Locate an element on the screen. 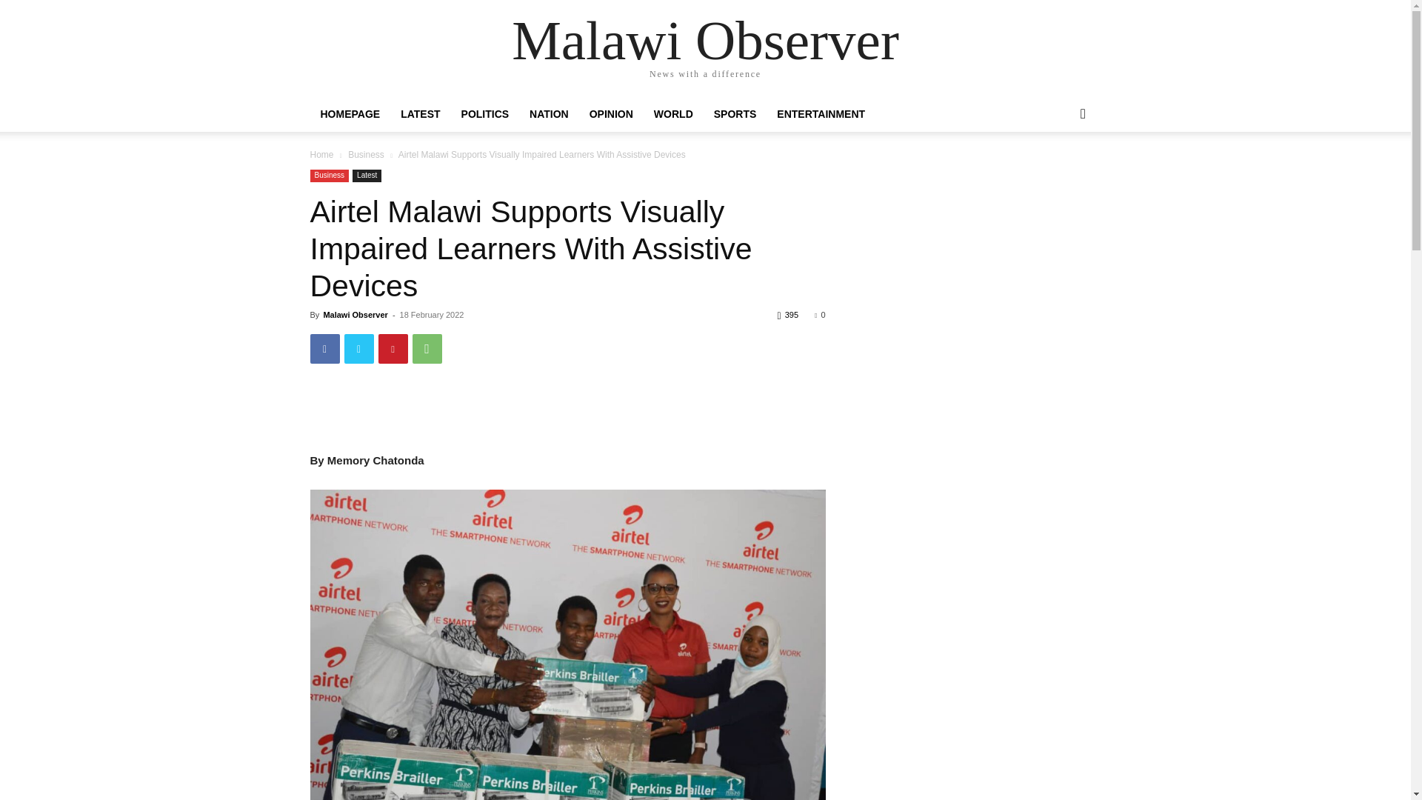  Facebook is located at coordinates (324, 349).